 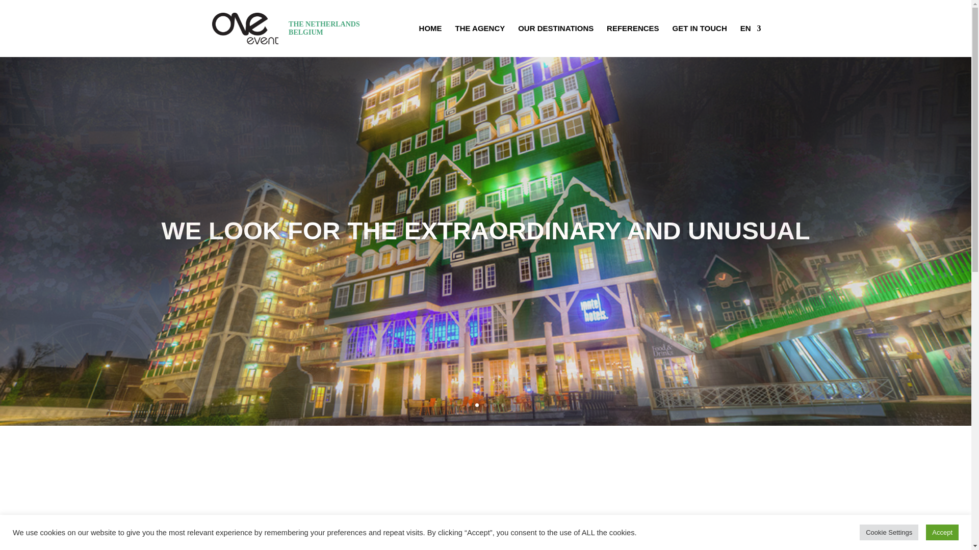 What do you see at coordinates (494, 405) in the screenshot?
I see `4` at bounding box center [494, 405].